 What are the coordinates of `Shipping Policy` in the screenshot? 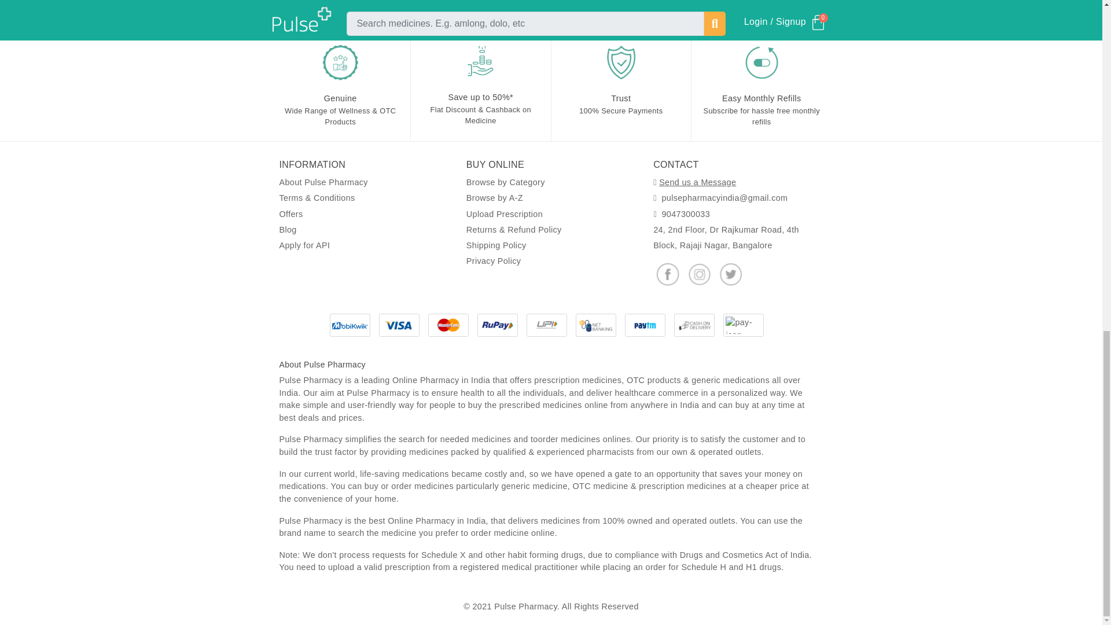 It's located at (496, 245).